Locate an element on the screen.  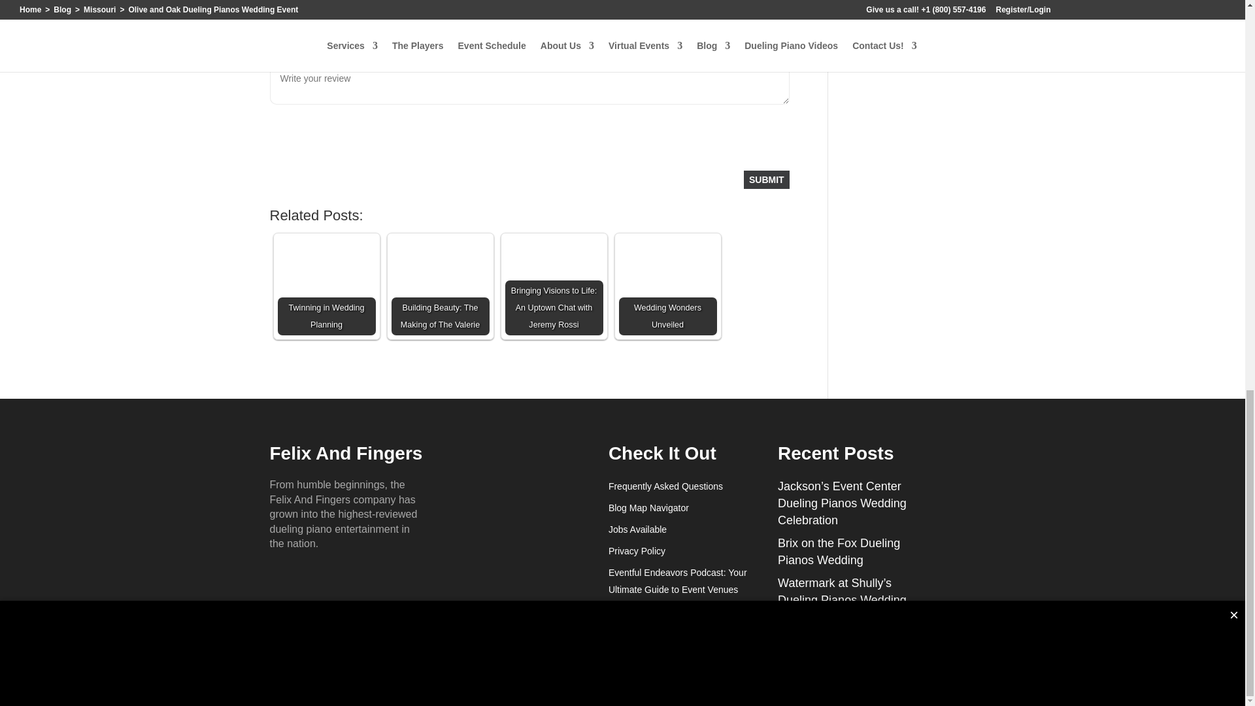
Bringing Visions to Life: An Uptown Chat with Jeremy Rossi is located at coordinates (553, 286).